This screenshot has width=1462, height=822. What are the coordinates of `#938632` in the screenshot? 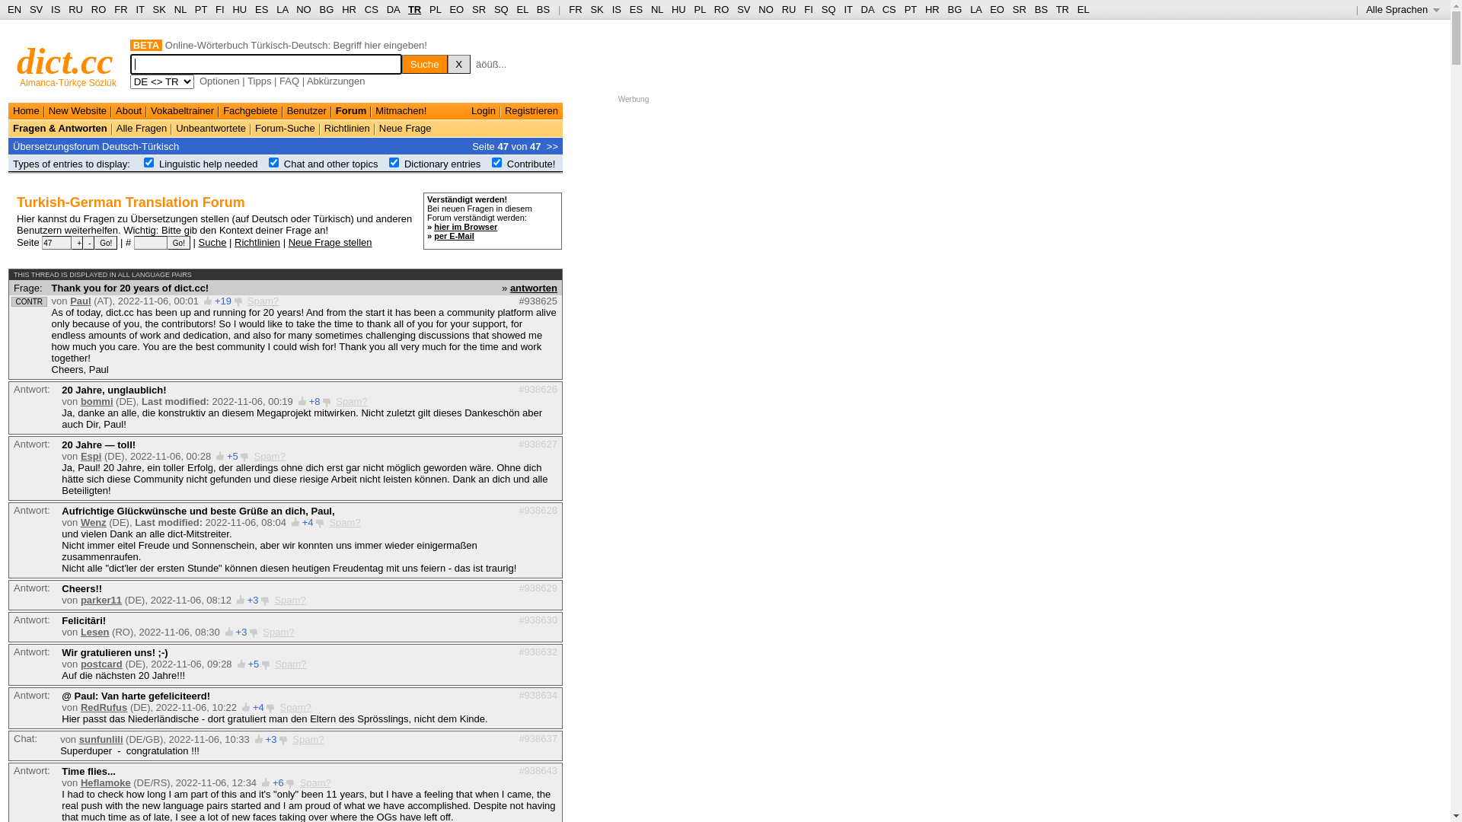 It's located at (538, 652).